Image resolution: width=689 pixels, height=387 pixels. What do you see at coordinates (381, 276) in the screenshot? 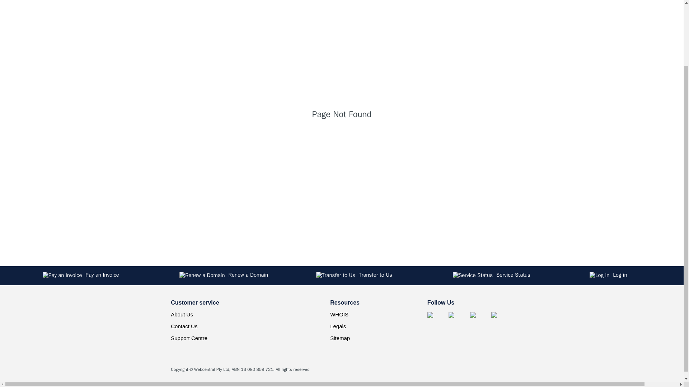
I see `Transfer to Us` at bounding box center [381, 276].